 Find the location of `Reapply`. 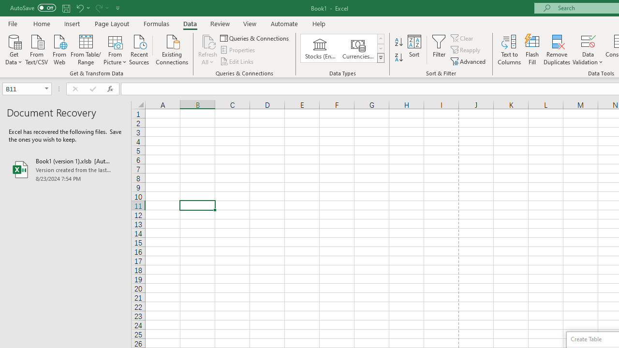

Reapply is located at coordinates (466, 50).